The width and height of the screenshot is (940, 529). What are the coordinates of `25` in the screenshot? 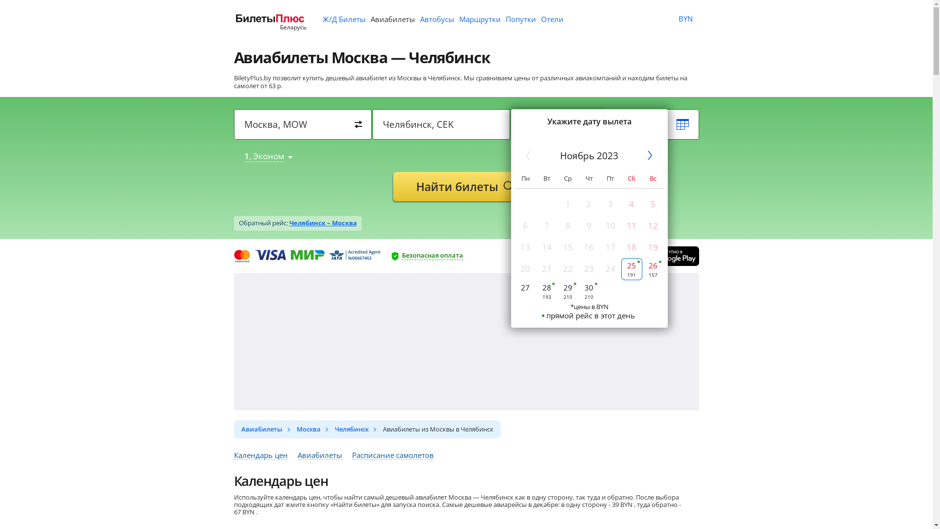 It's located at (632, 269).